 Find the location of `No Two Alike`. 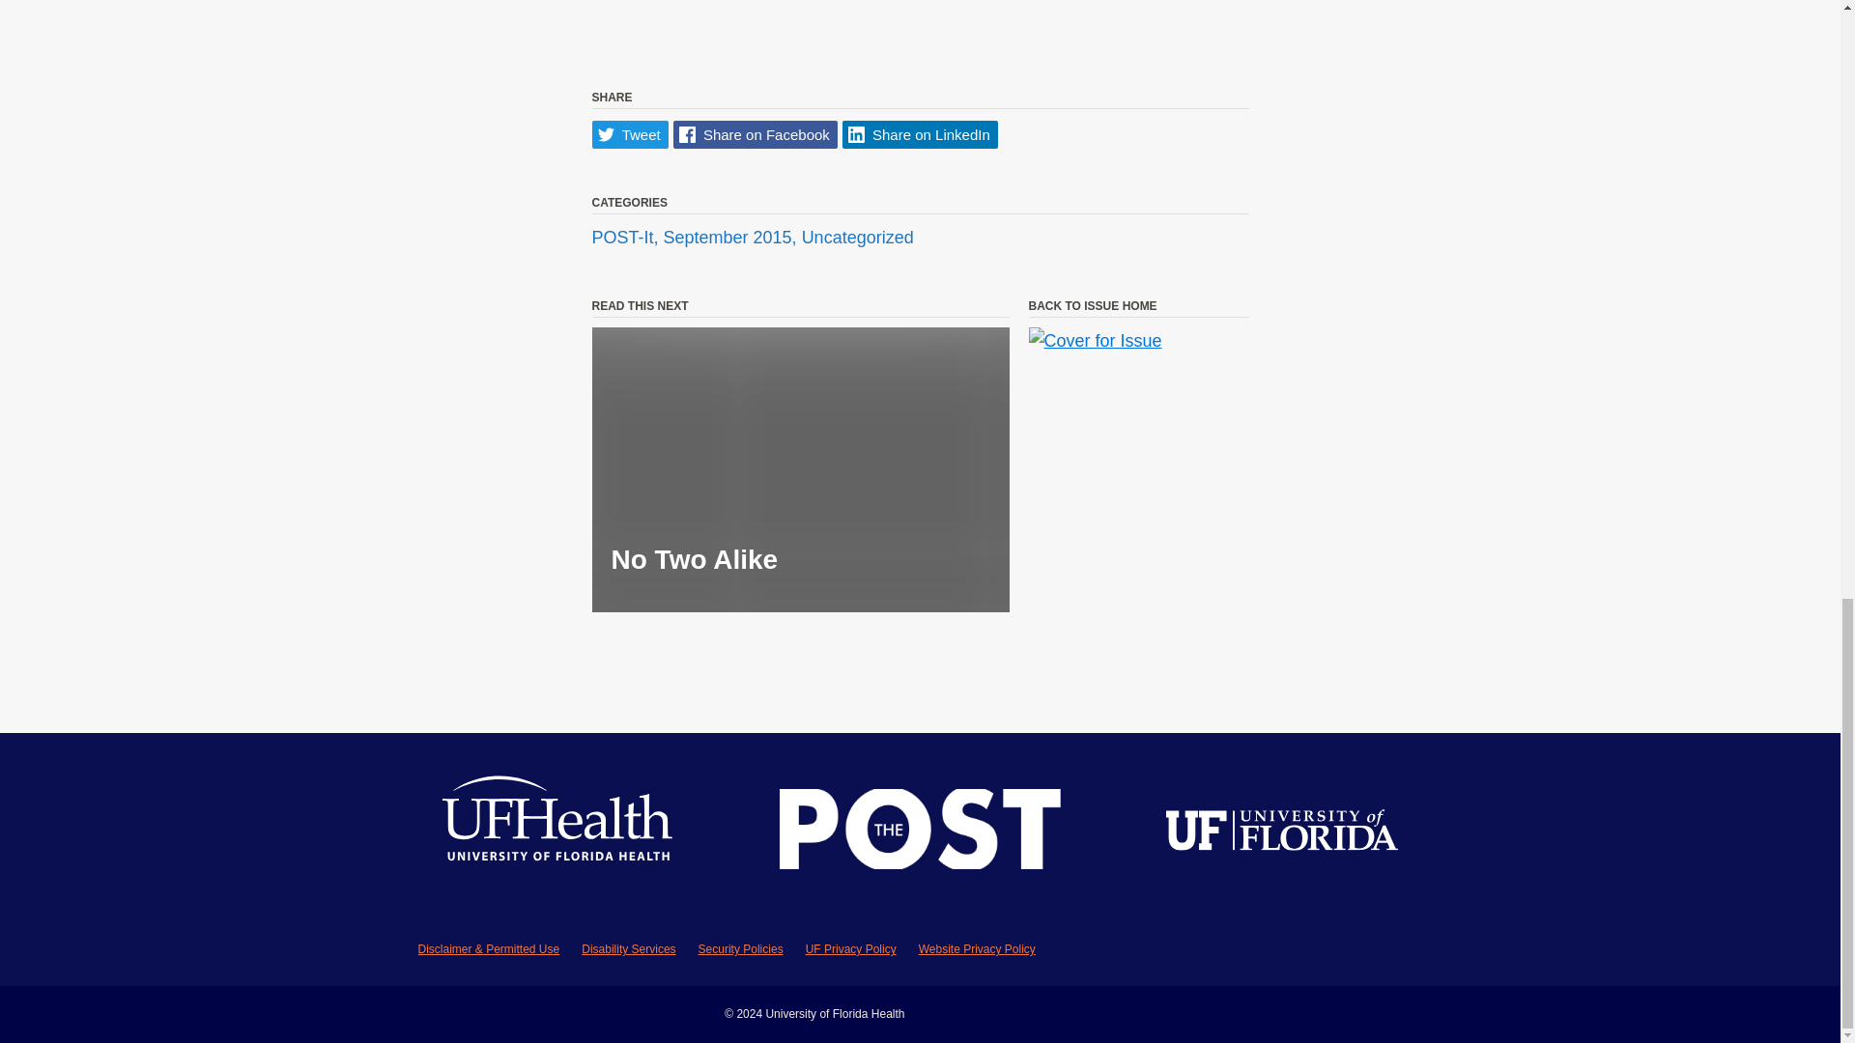

No Two Alike is located at coordinates (800, 469).